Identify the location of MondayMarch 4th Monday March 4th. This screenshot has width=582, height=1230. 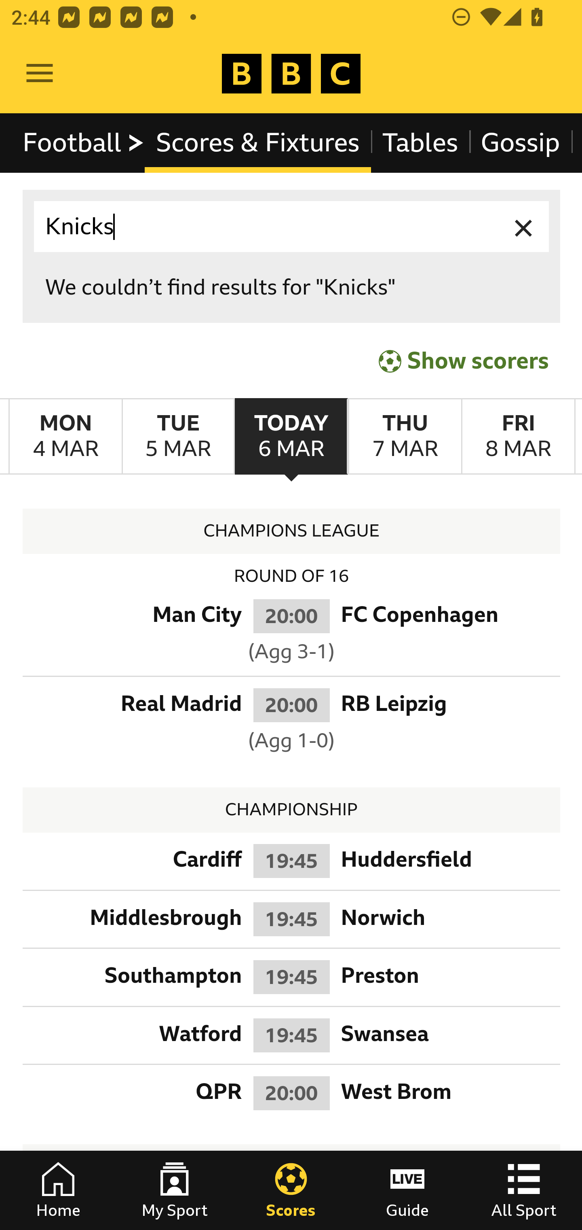
(65, 437).